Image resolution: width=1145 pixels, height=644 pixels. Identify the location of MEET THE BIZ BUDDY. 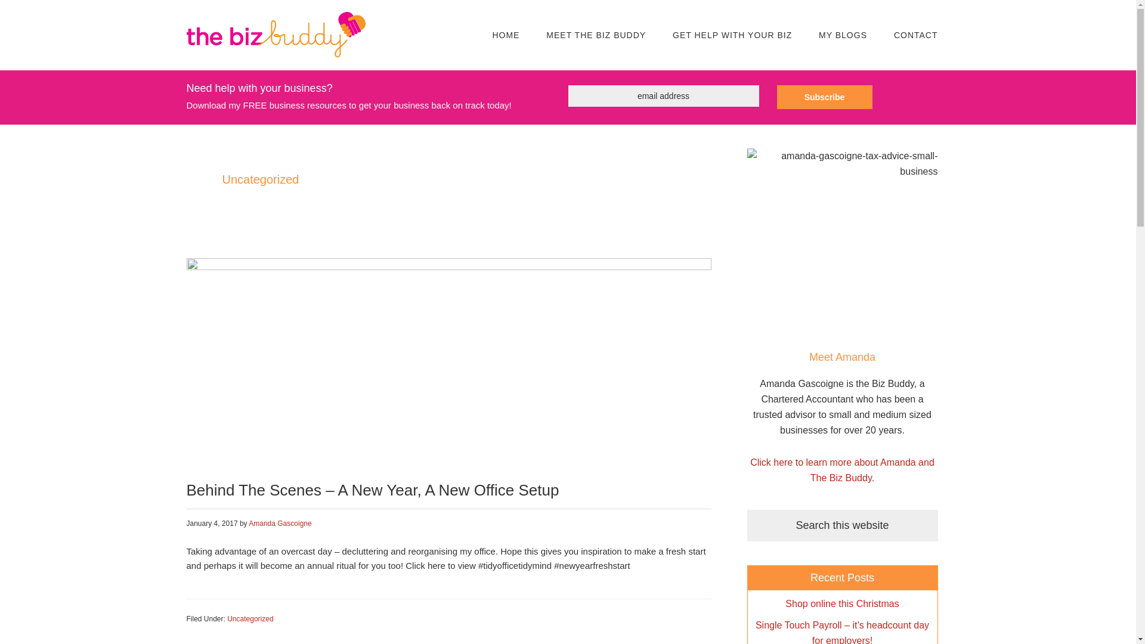
(596, 35).